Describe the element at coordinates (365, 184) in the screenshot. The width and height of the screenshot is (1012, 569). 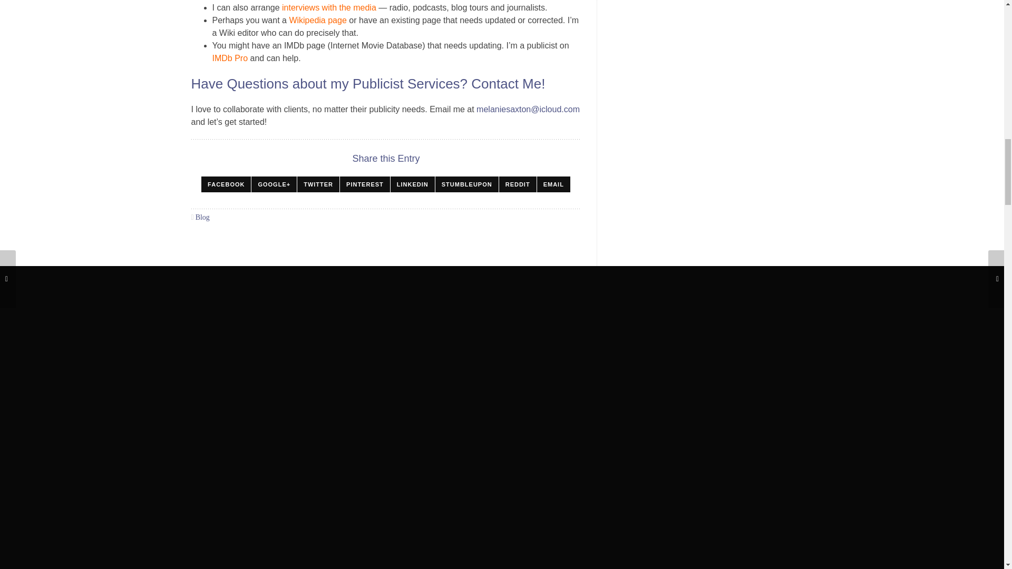
I see `Pin this Entry on Pinterest` at that location.